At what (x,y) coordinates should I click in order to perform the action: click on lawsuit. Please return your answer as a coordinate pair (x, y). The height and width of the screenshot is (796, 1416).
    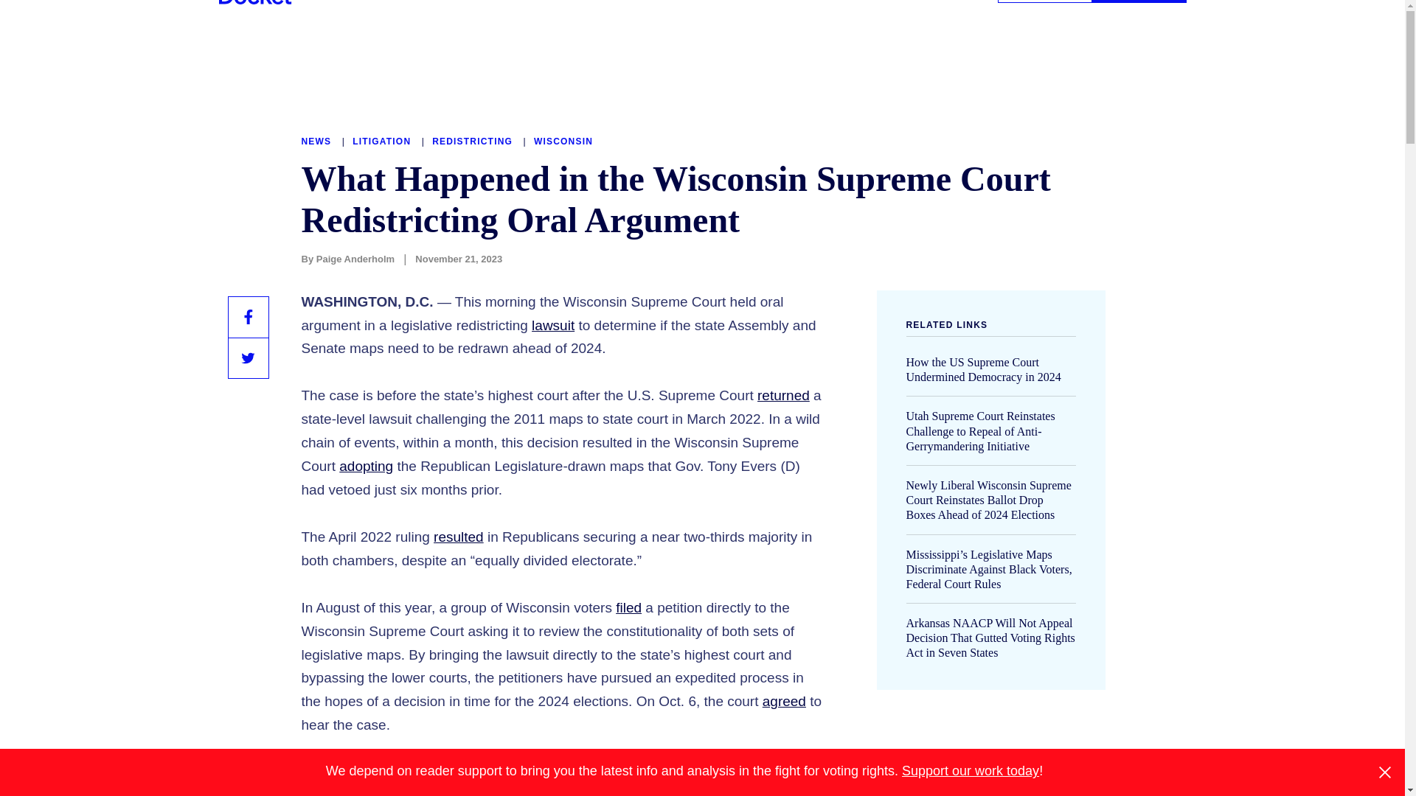
    Looking at the image, I should click on (553, 325).